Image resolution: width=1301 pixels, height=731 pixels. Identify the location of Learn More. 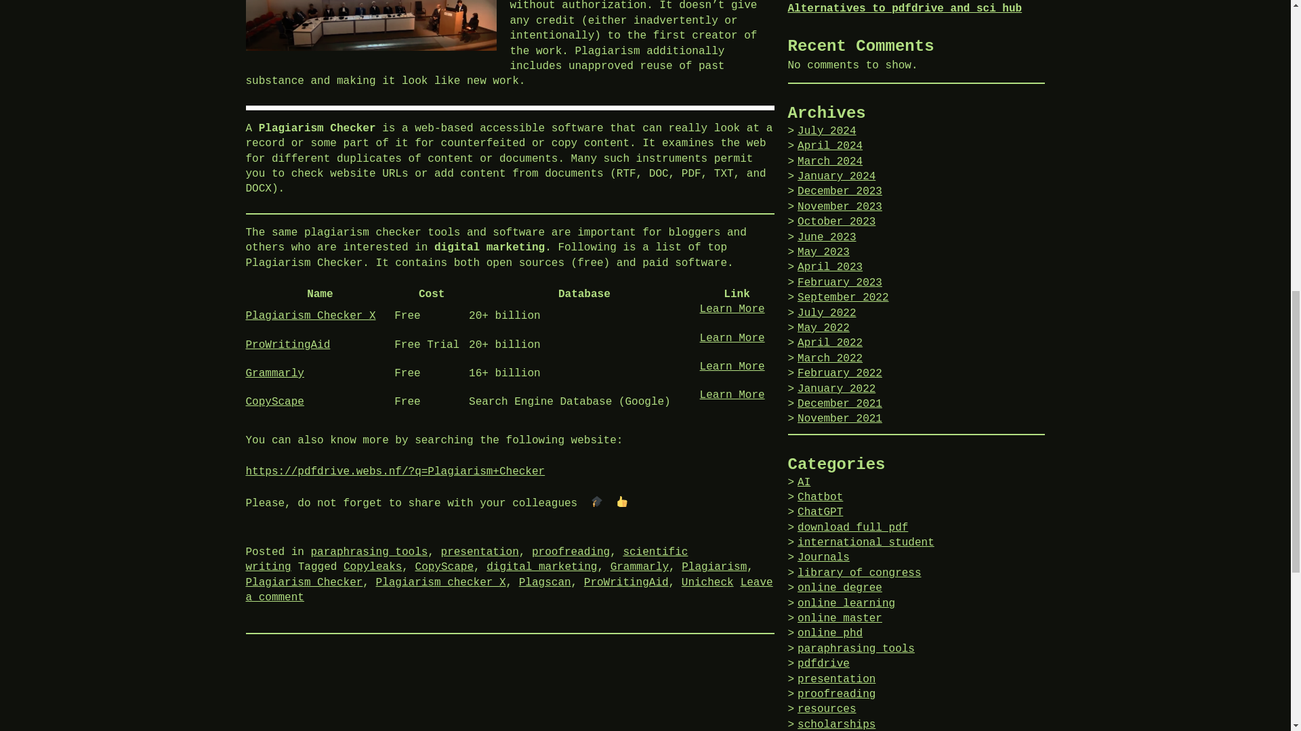
(732, 395).